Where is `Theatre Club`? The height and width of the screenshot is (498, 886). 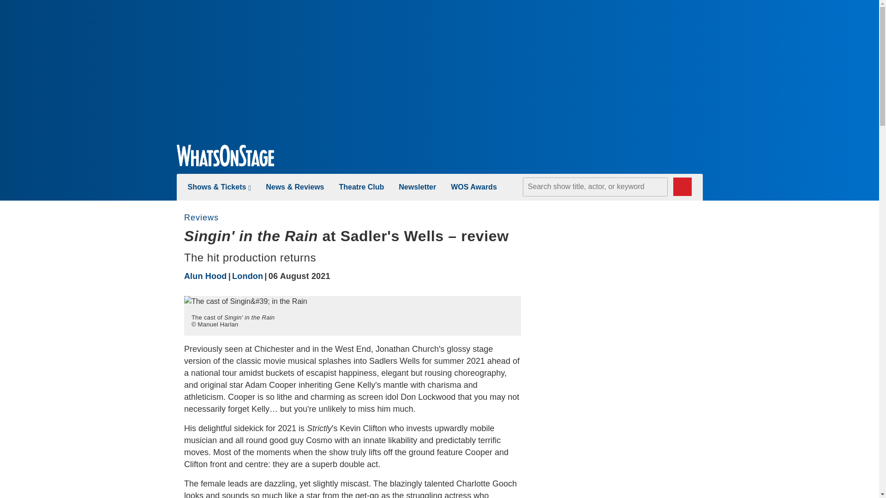 Theatre Club is located at coordinates (361, 187).